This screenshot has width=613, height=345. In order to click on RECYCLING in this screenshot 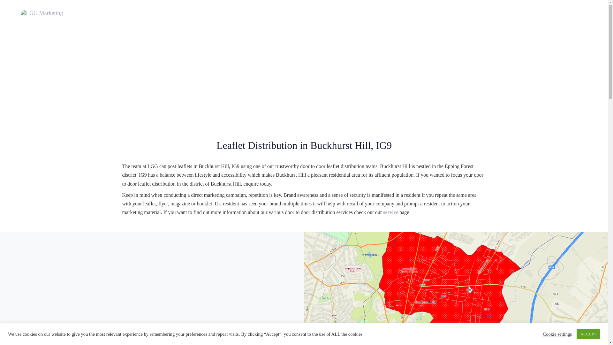, I will do `click(317, 13)`.